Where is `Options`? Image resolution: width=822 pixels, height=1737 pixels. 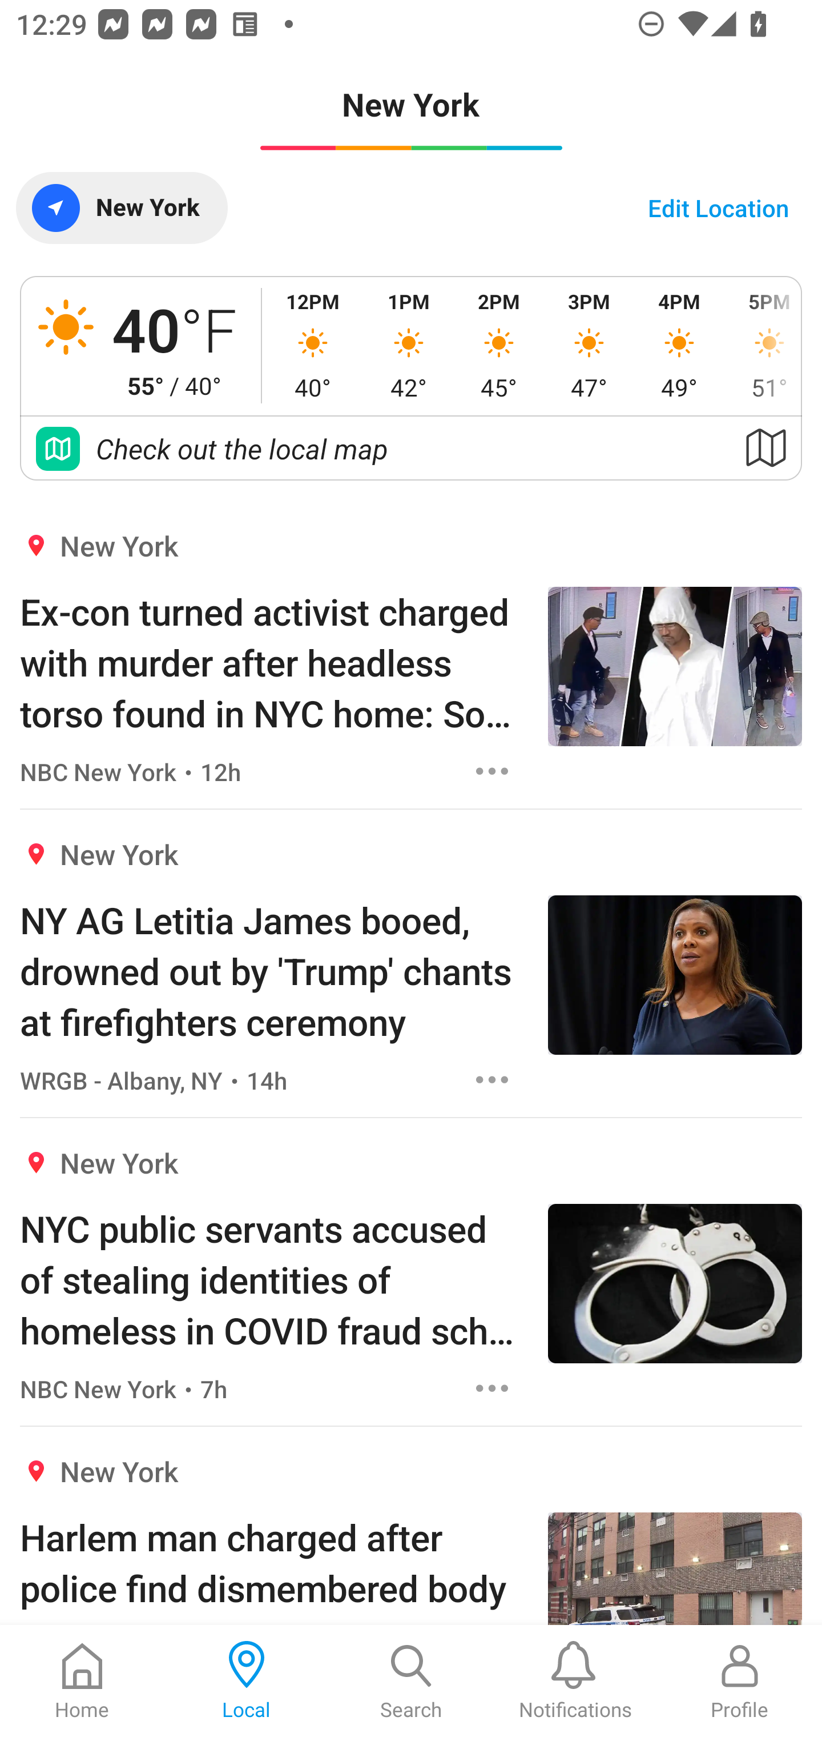 Options is located at coordinates (492, 771).